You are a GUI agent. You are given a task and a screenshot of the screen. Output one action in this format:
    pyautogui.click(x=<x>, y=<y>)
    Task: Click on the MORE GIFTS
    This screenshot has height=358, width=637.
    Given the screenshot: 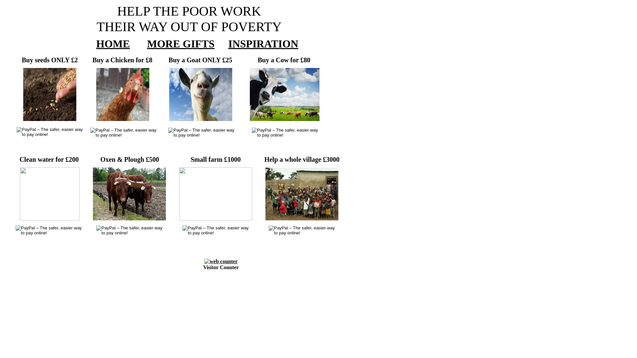 What is the action you would take?
    pyautogui.click(x=181, y=44)
    